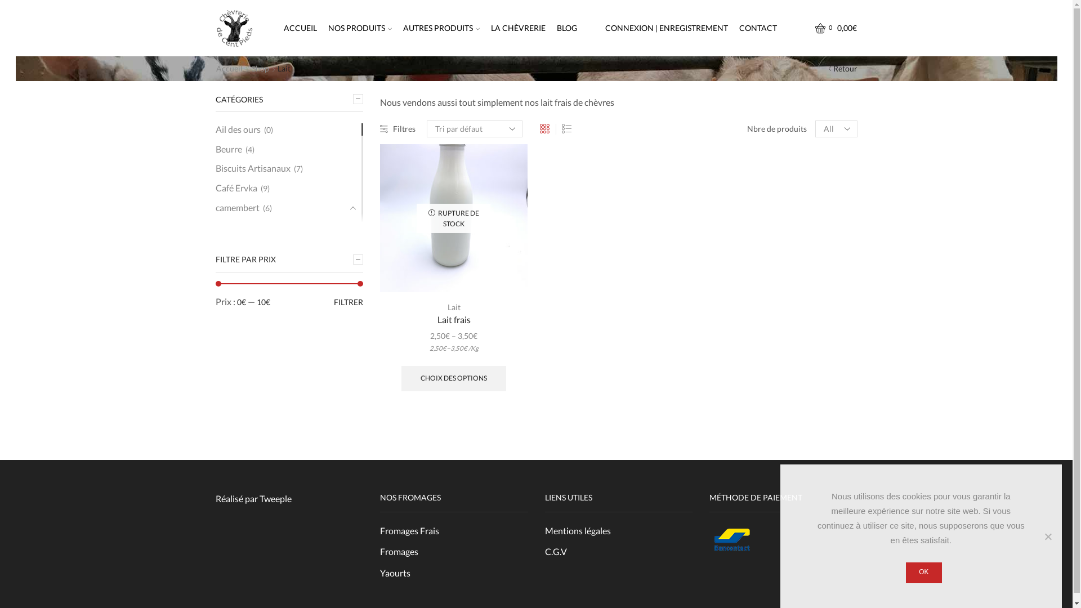 Image resolution: width=1081 pixels, height=608 pixels. What do you see at coordinates (241, 264) in the screenshot?
I see `Panna Cotta` at bounding box center [241, 264].